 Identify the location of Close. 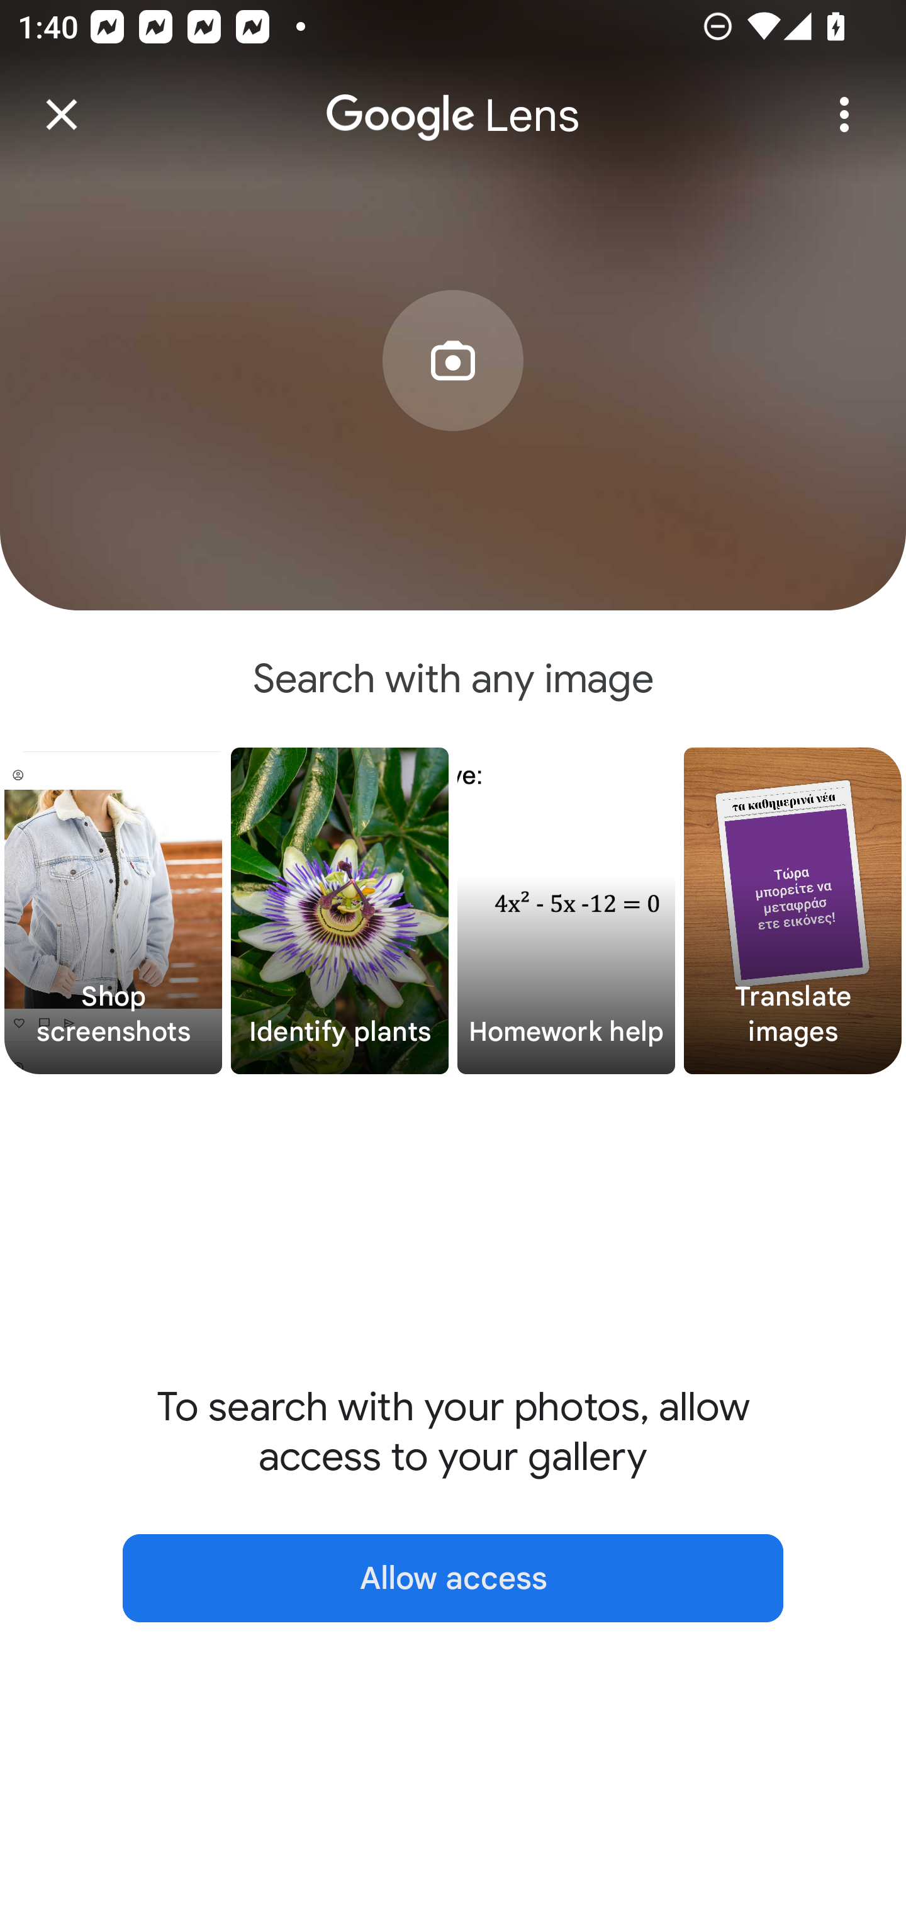
(62, 115).